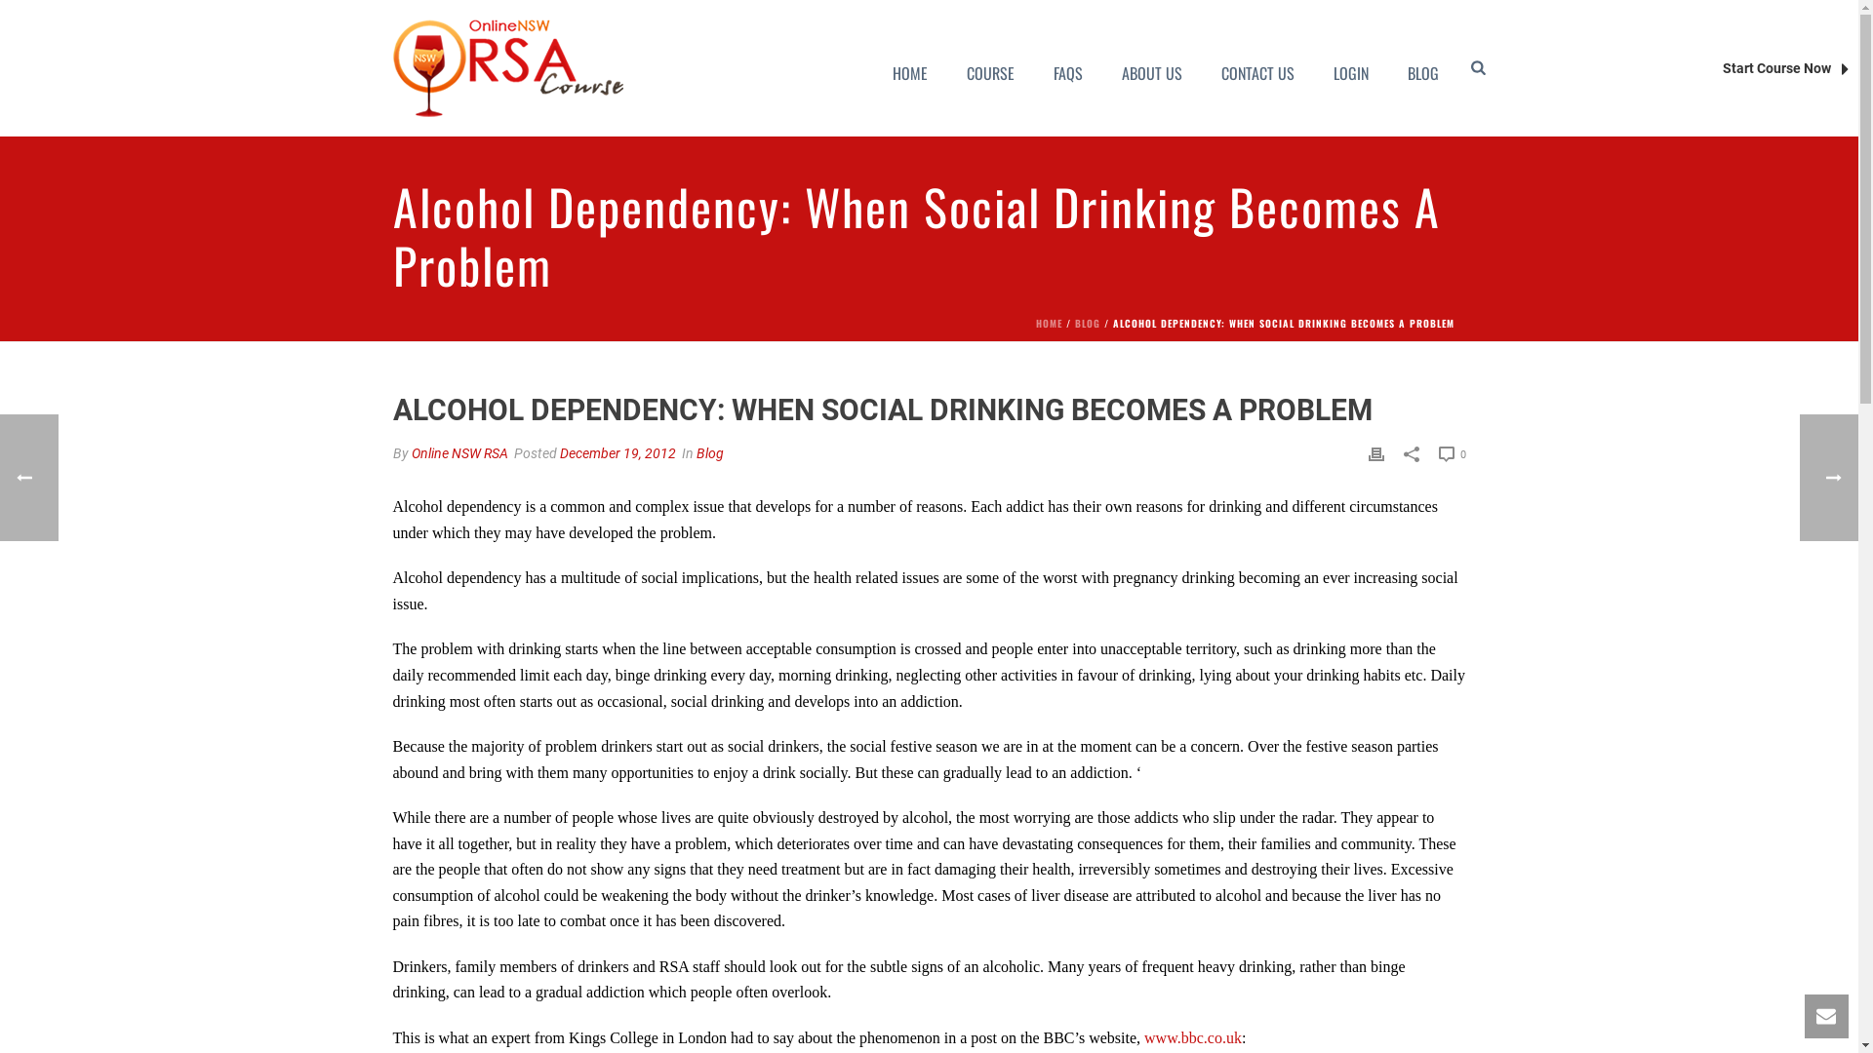  I want to click on Blog, so click(710, 453).